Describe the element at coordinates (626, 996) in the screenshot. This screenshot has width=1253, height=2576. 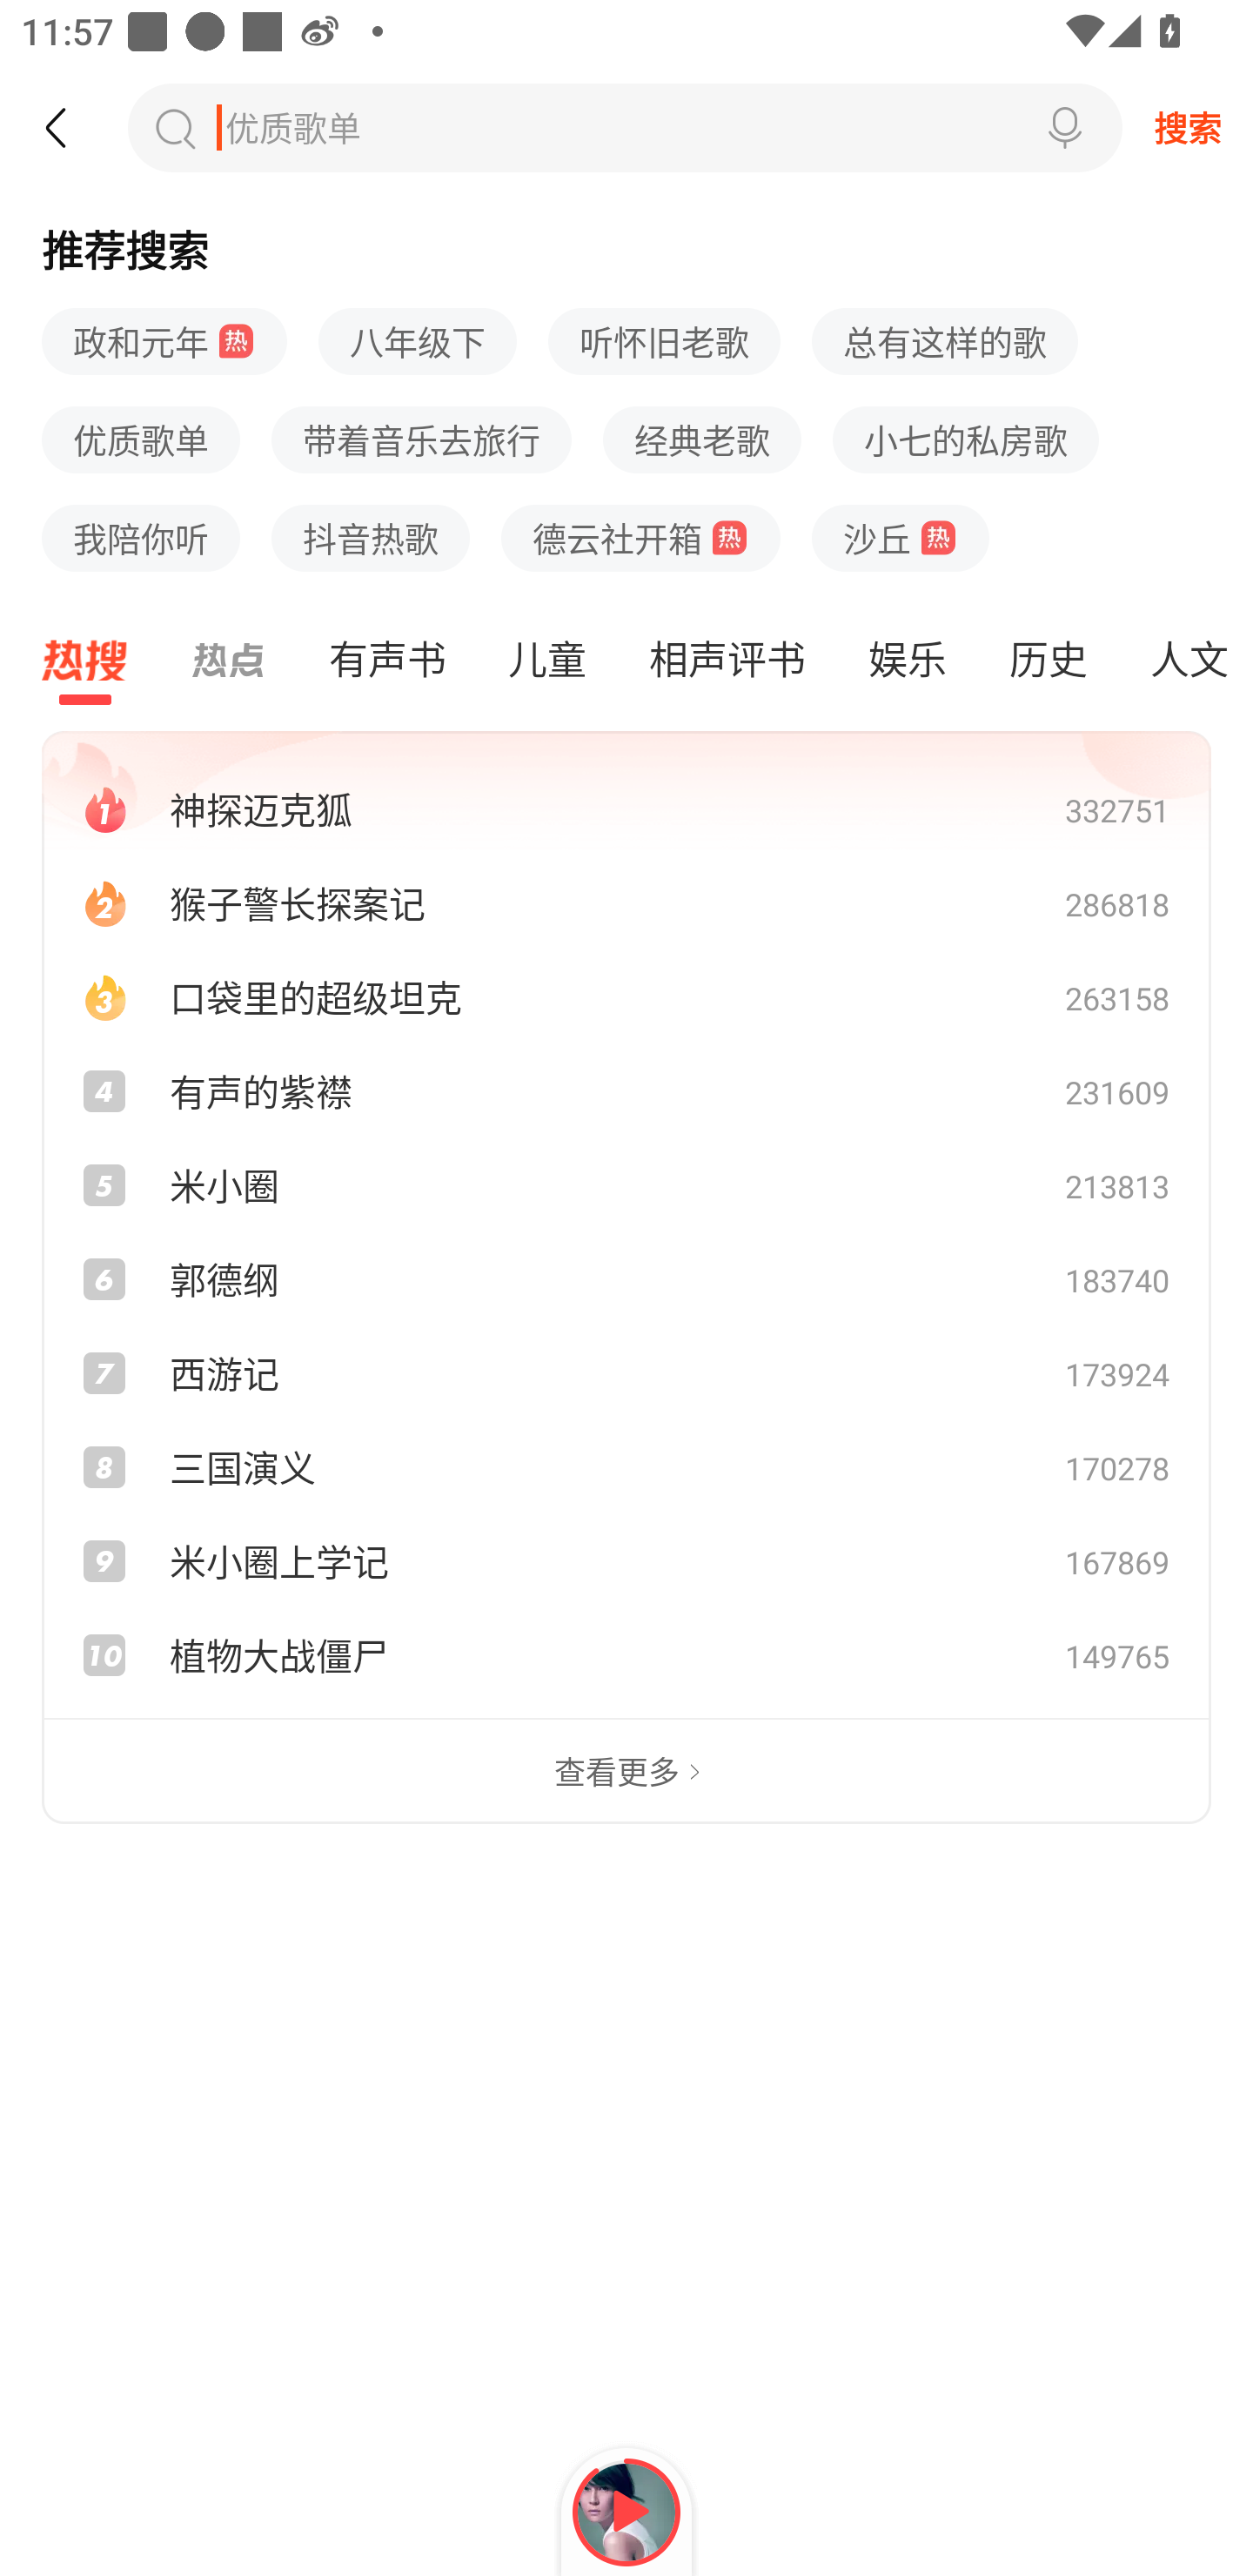
I see `3 口袋里的超级坦克 263158` at that location.